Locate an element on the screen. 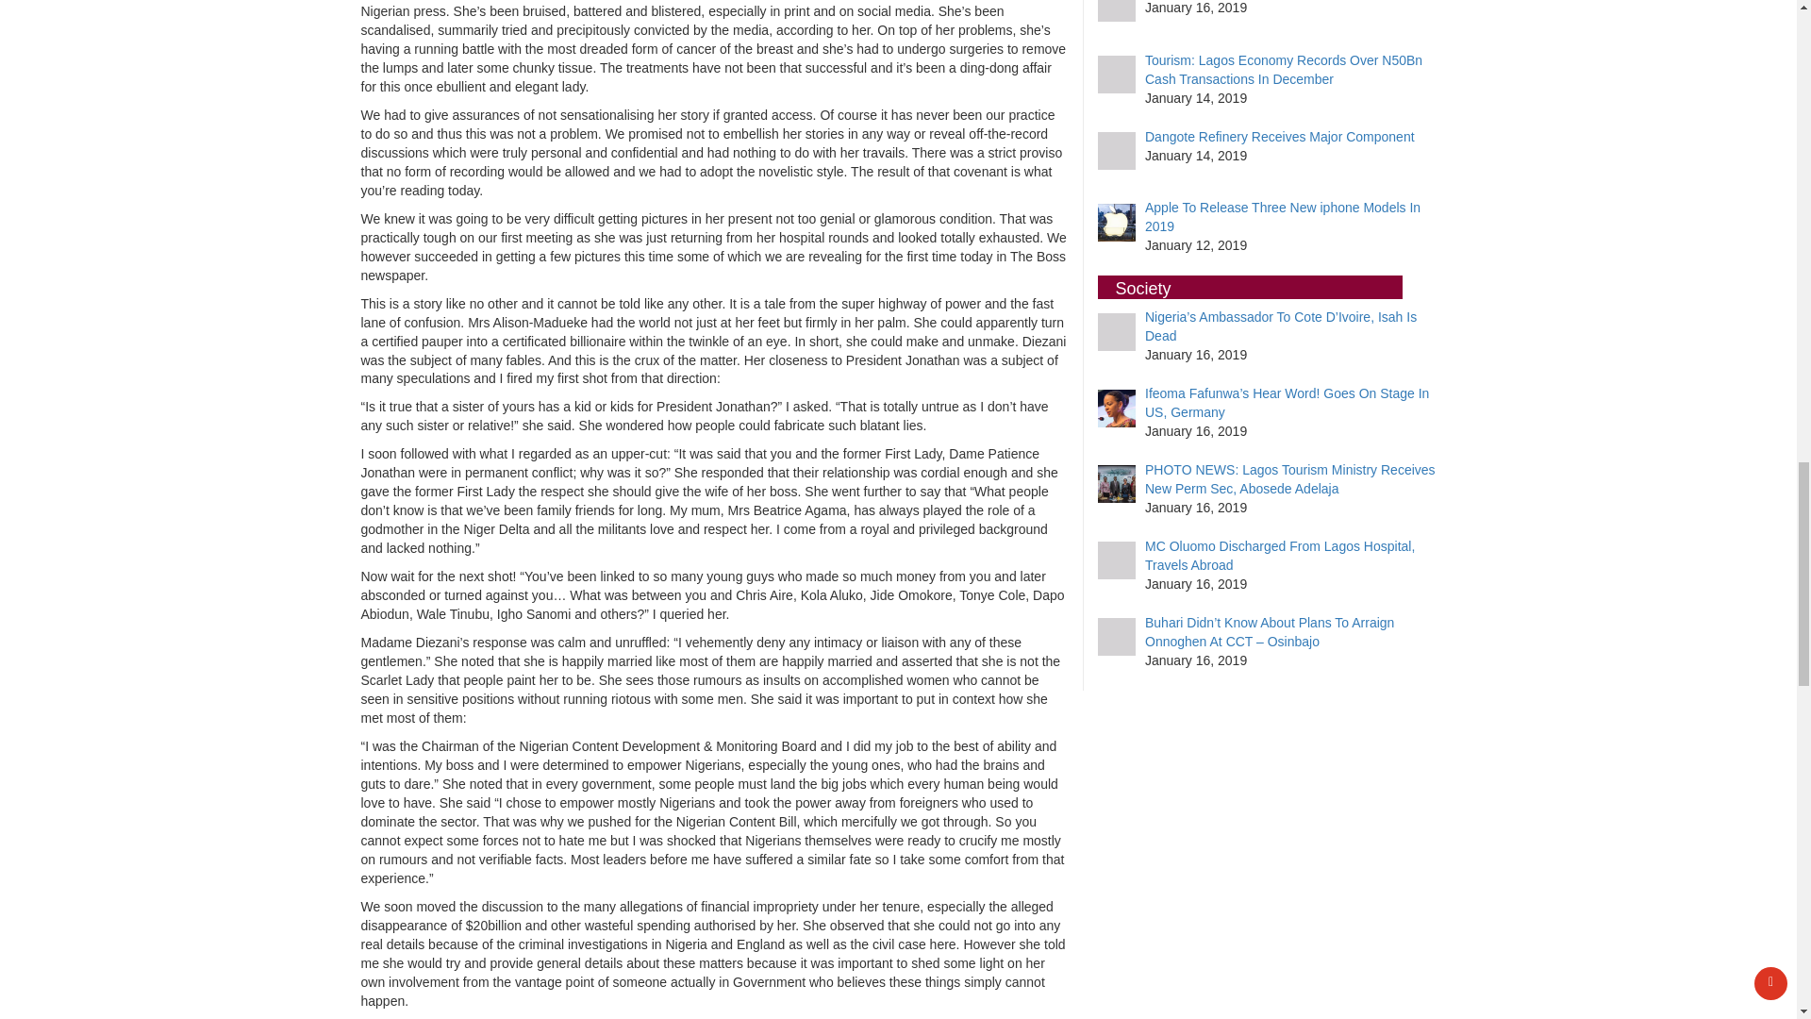  Dangote Refinery Receives Major Component is located at coordinates (1279, 137).